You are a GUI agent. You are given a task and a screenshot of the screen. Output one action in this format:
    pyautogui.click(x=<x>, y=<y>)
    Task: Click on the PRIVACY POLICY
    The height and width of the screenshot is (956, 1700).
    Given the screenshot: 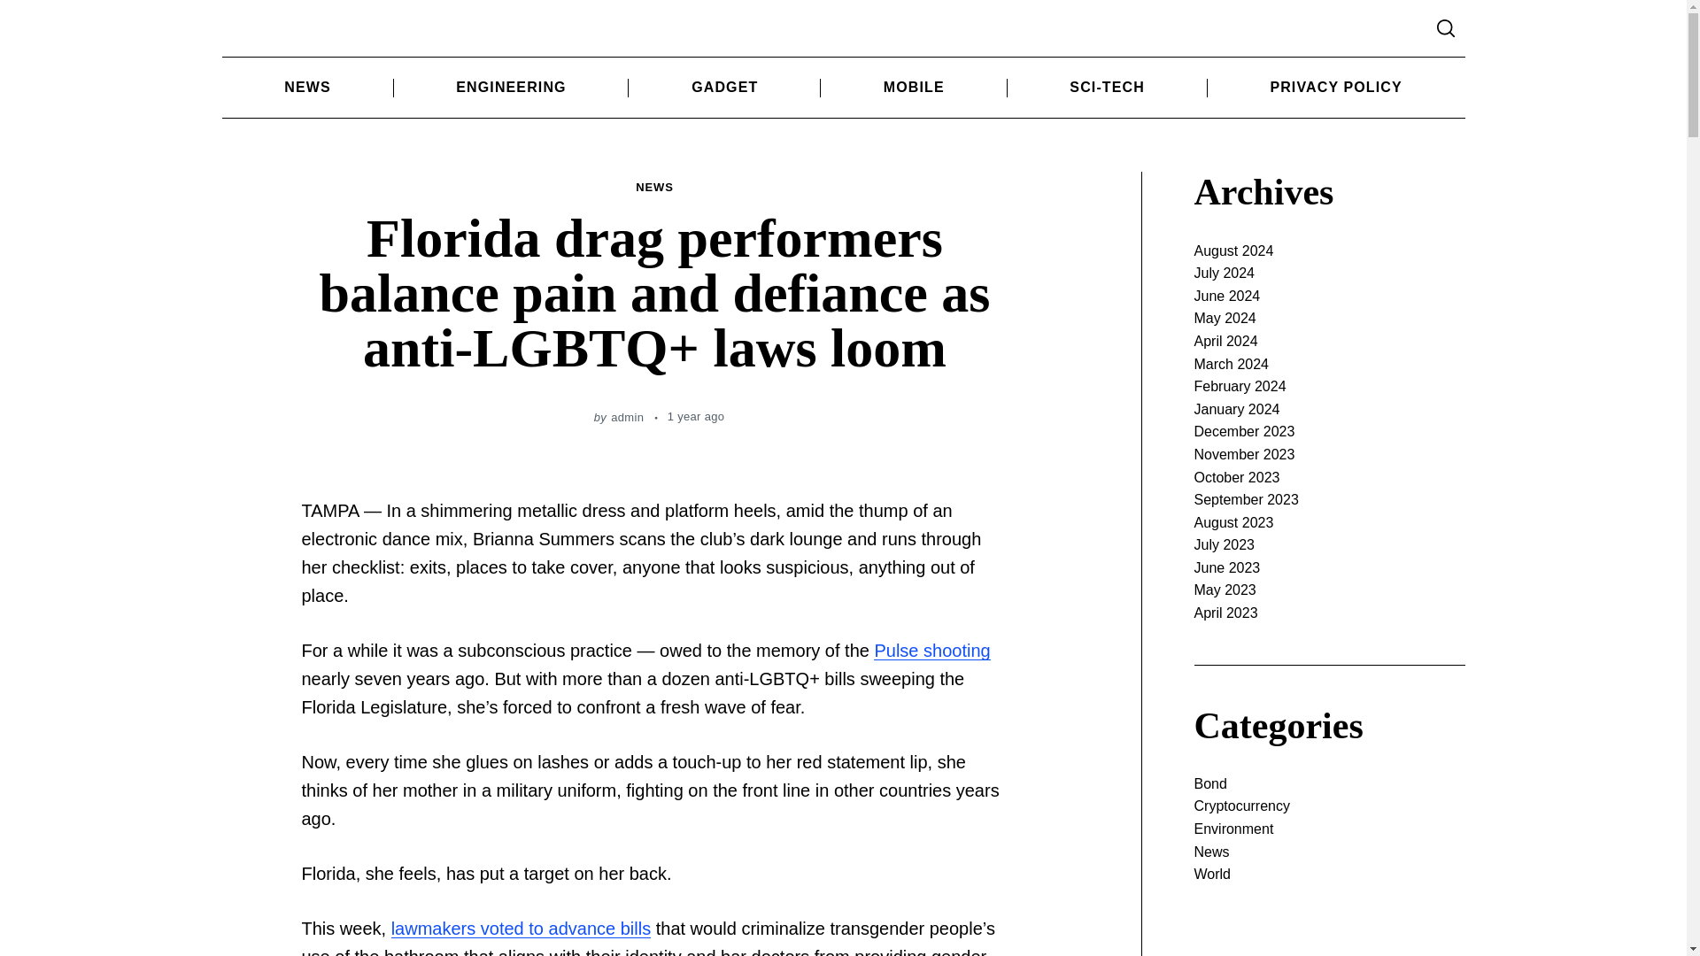 What is the action you would take?
    pyautogui.click(x=1336, y=87)
    